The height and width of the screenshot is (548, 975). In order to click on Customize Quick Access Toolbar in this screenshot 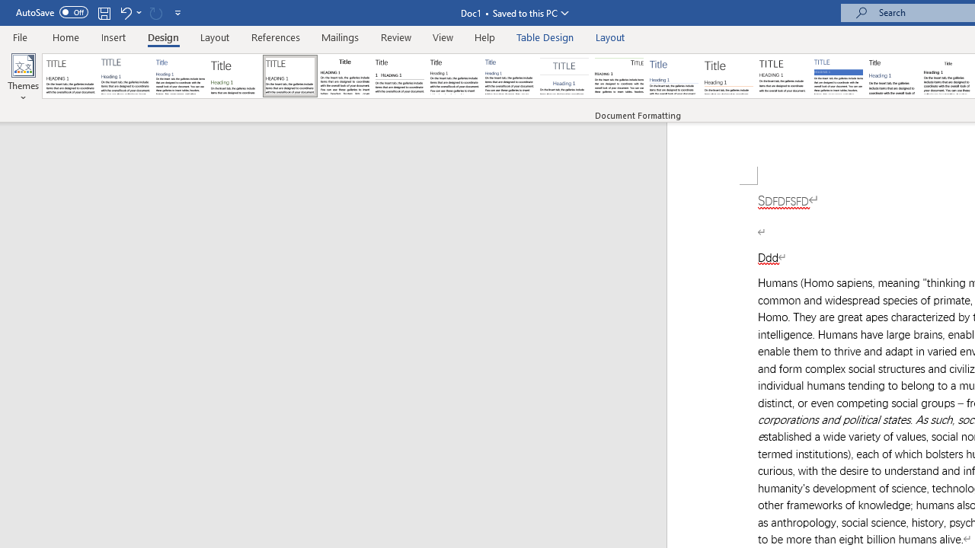, I will do `click(178, 12)`.